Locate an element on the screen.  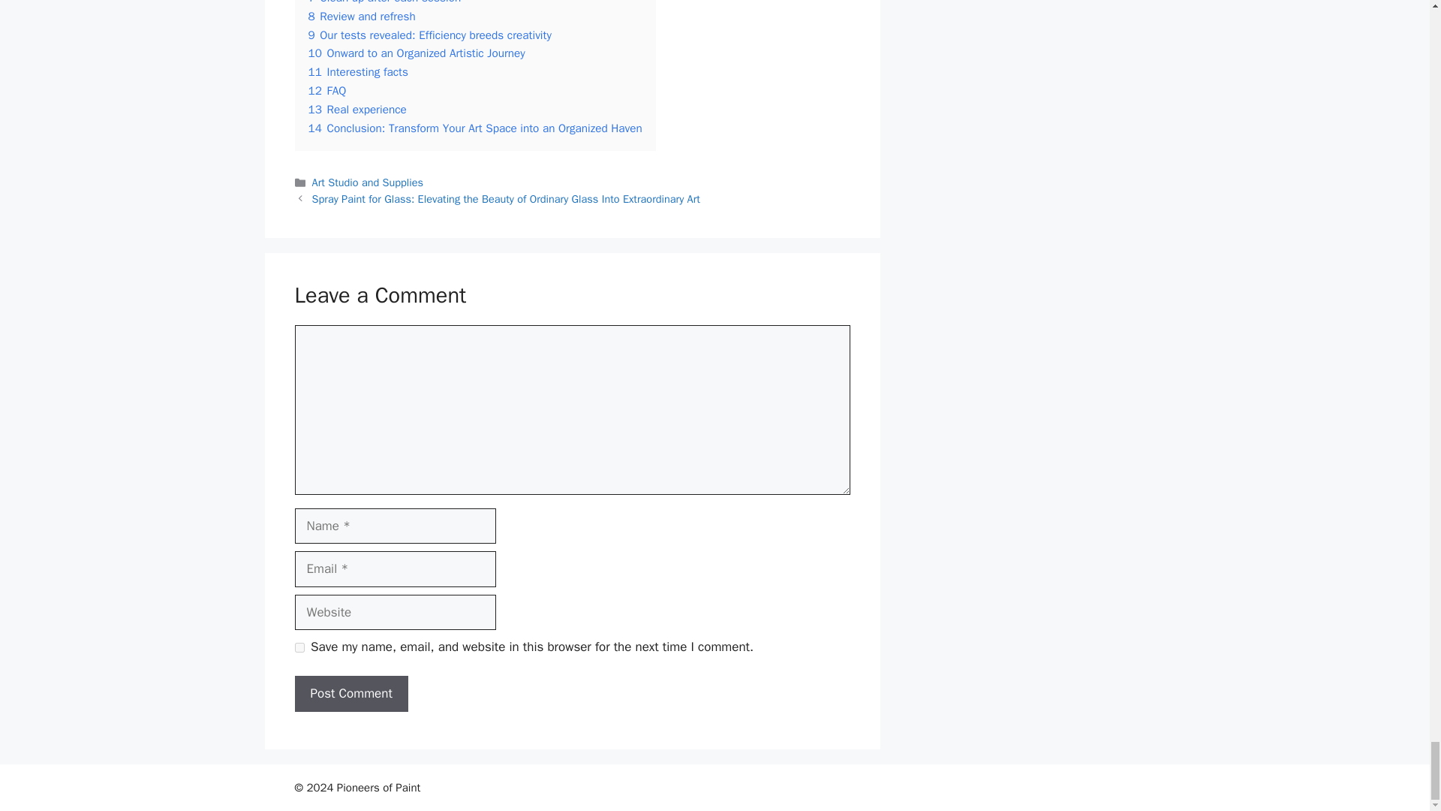
10 Onward to an Organized Artistic Journey is located at coordinates (416, 53).